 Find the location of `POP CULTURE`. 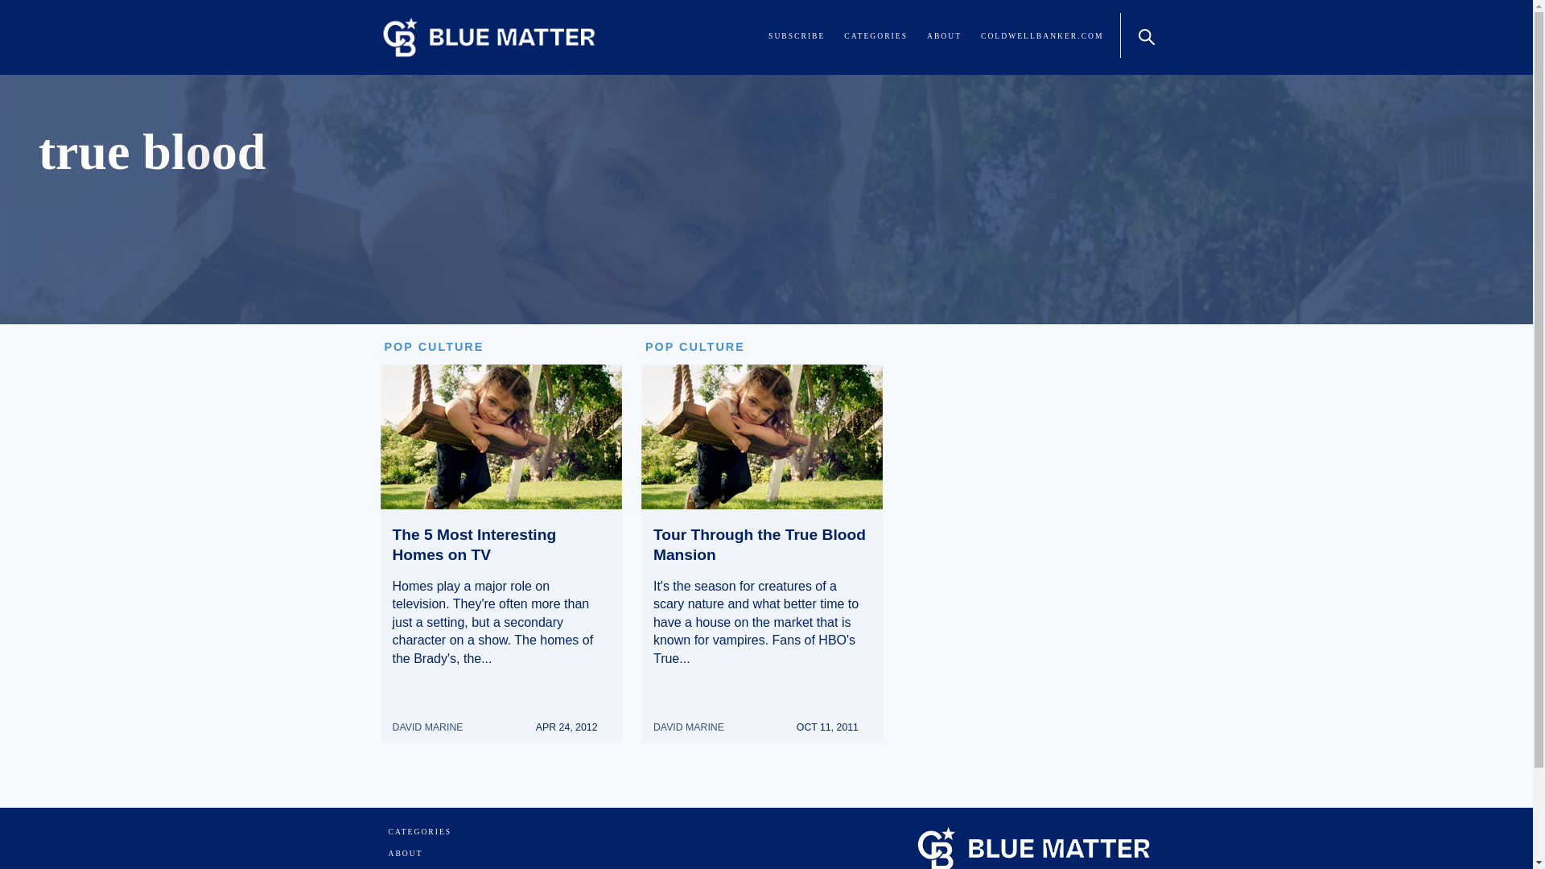

POP CULTURE is located at coordinates (695, 346).